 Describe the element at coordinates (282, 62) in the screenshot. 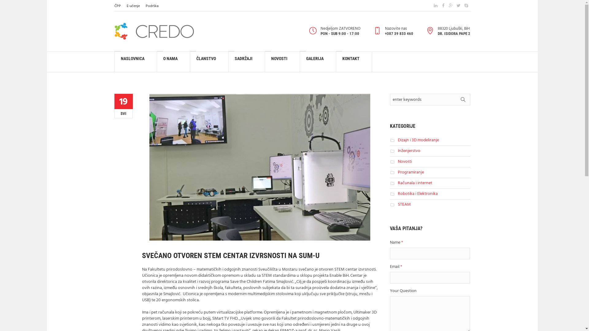

I see `NOVOSTI` at that location.